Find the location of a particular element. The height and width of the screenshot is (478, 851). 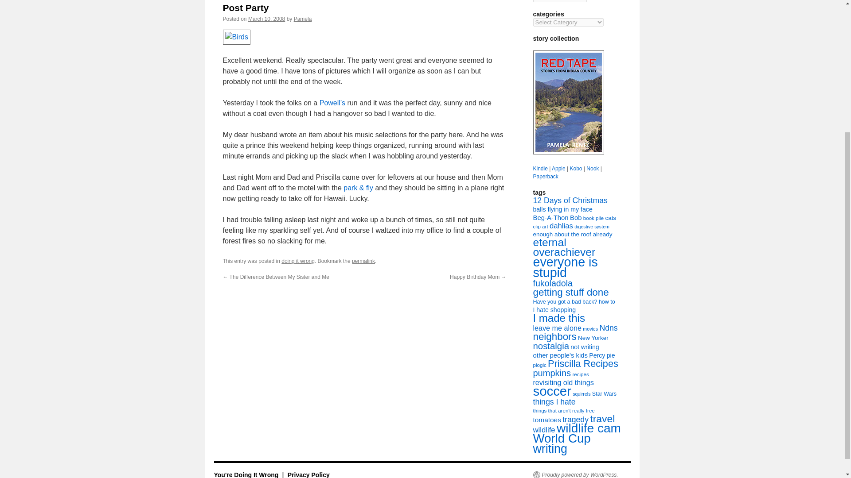

March 10, 2008 is located at coordinates (267, 19).